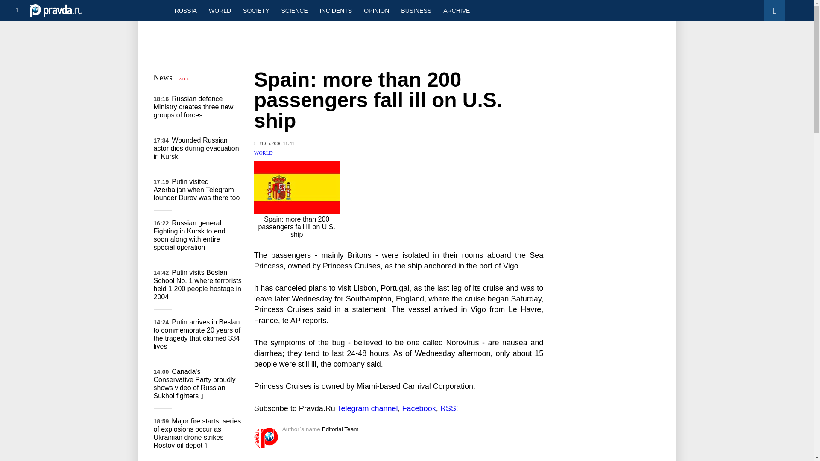 This screenshot has height=461, width=820. I want to click on Telegram channel, so click(367, 408).